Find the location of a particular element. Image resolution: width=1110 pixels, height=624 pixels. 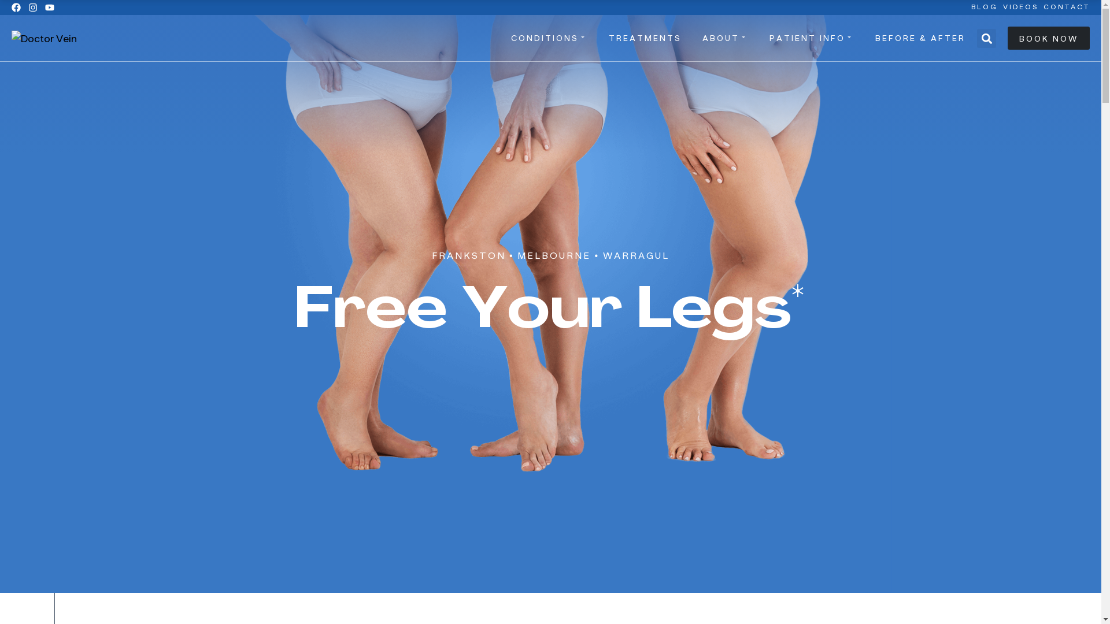

PATIENT INFO is located at coordinates (812, 38).